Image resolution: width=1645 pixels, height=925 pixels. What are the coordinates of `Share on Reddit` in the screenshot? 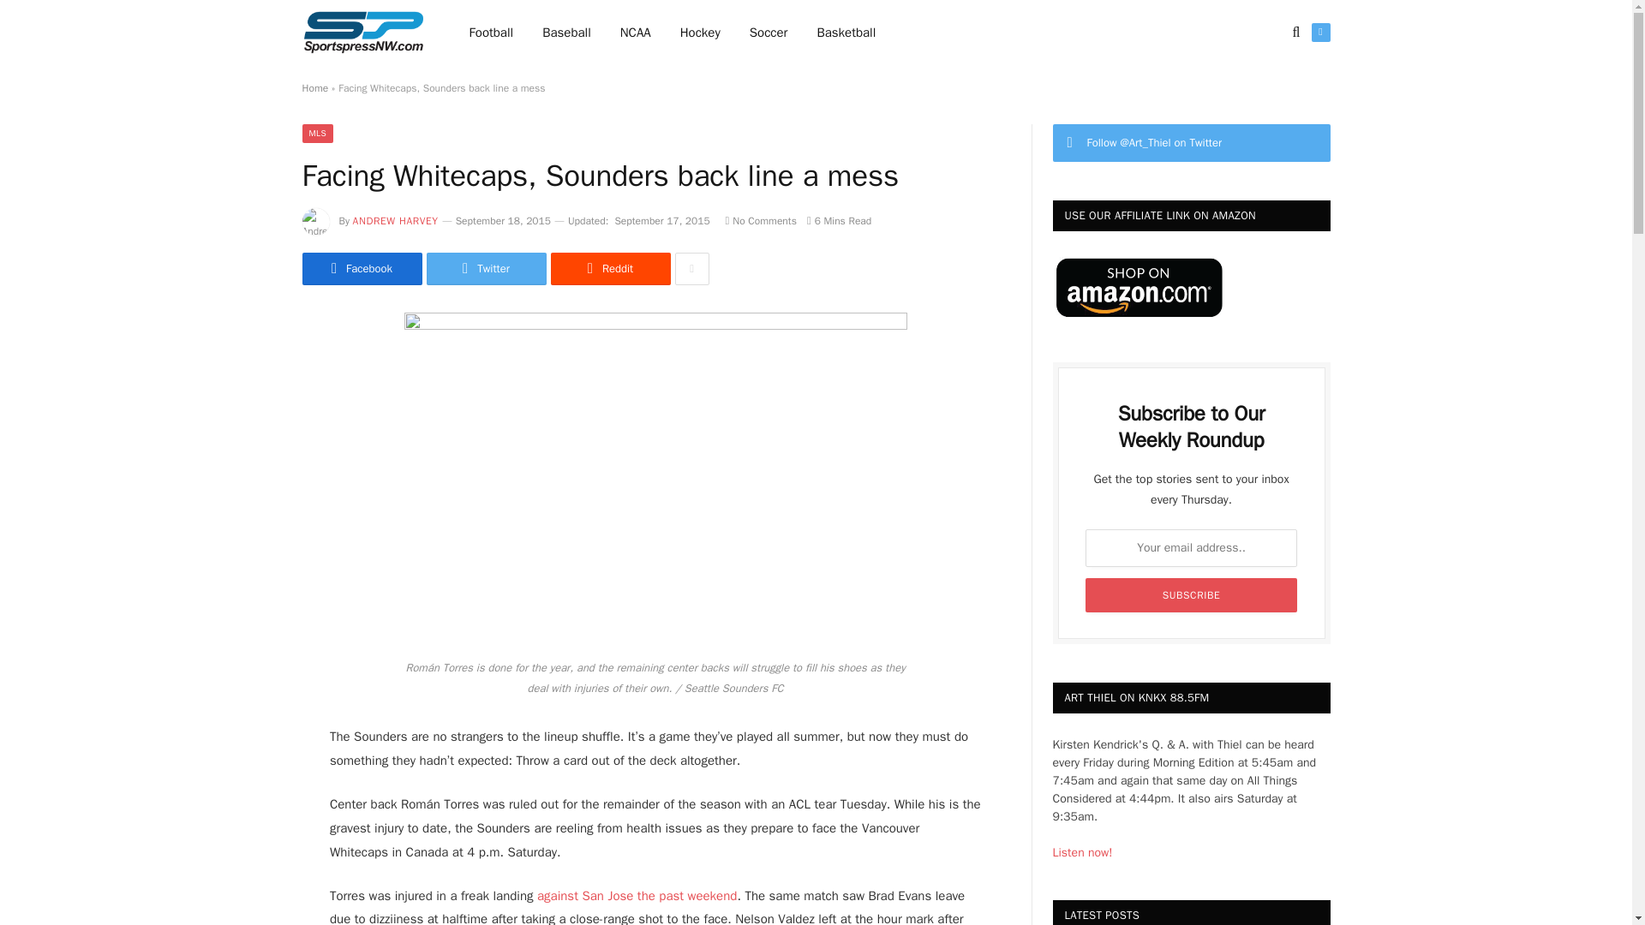 It's located at (609, 268).